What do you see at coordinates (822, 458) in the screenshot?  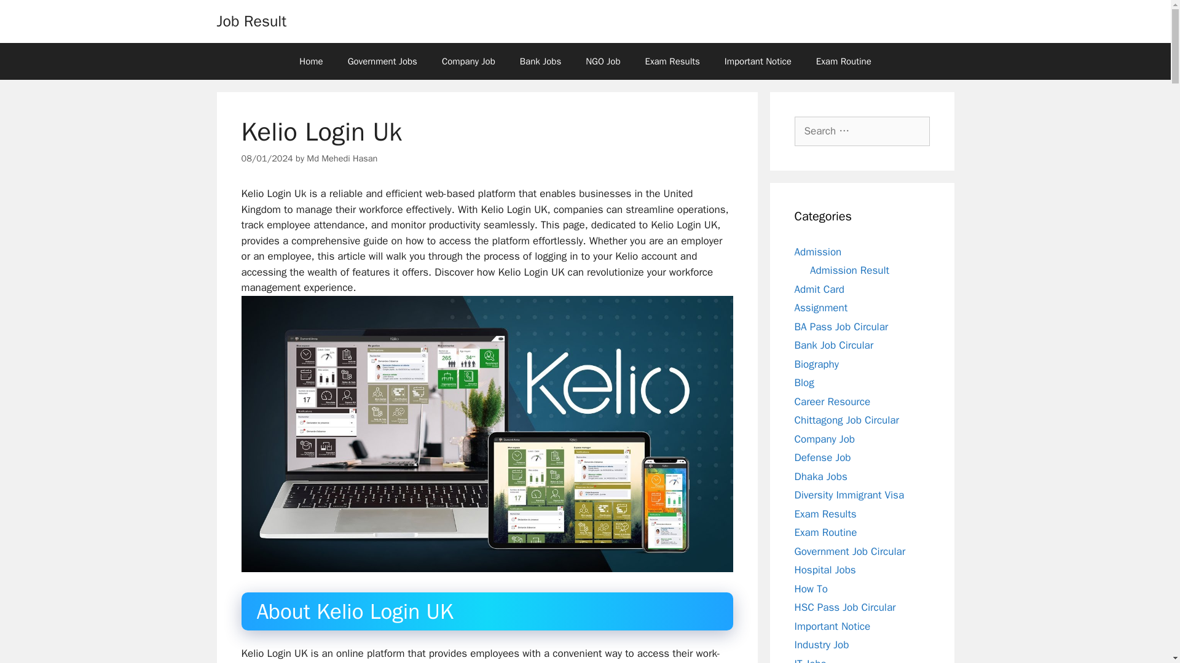 I see `Defense Job` at bounding box center [822, 458].